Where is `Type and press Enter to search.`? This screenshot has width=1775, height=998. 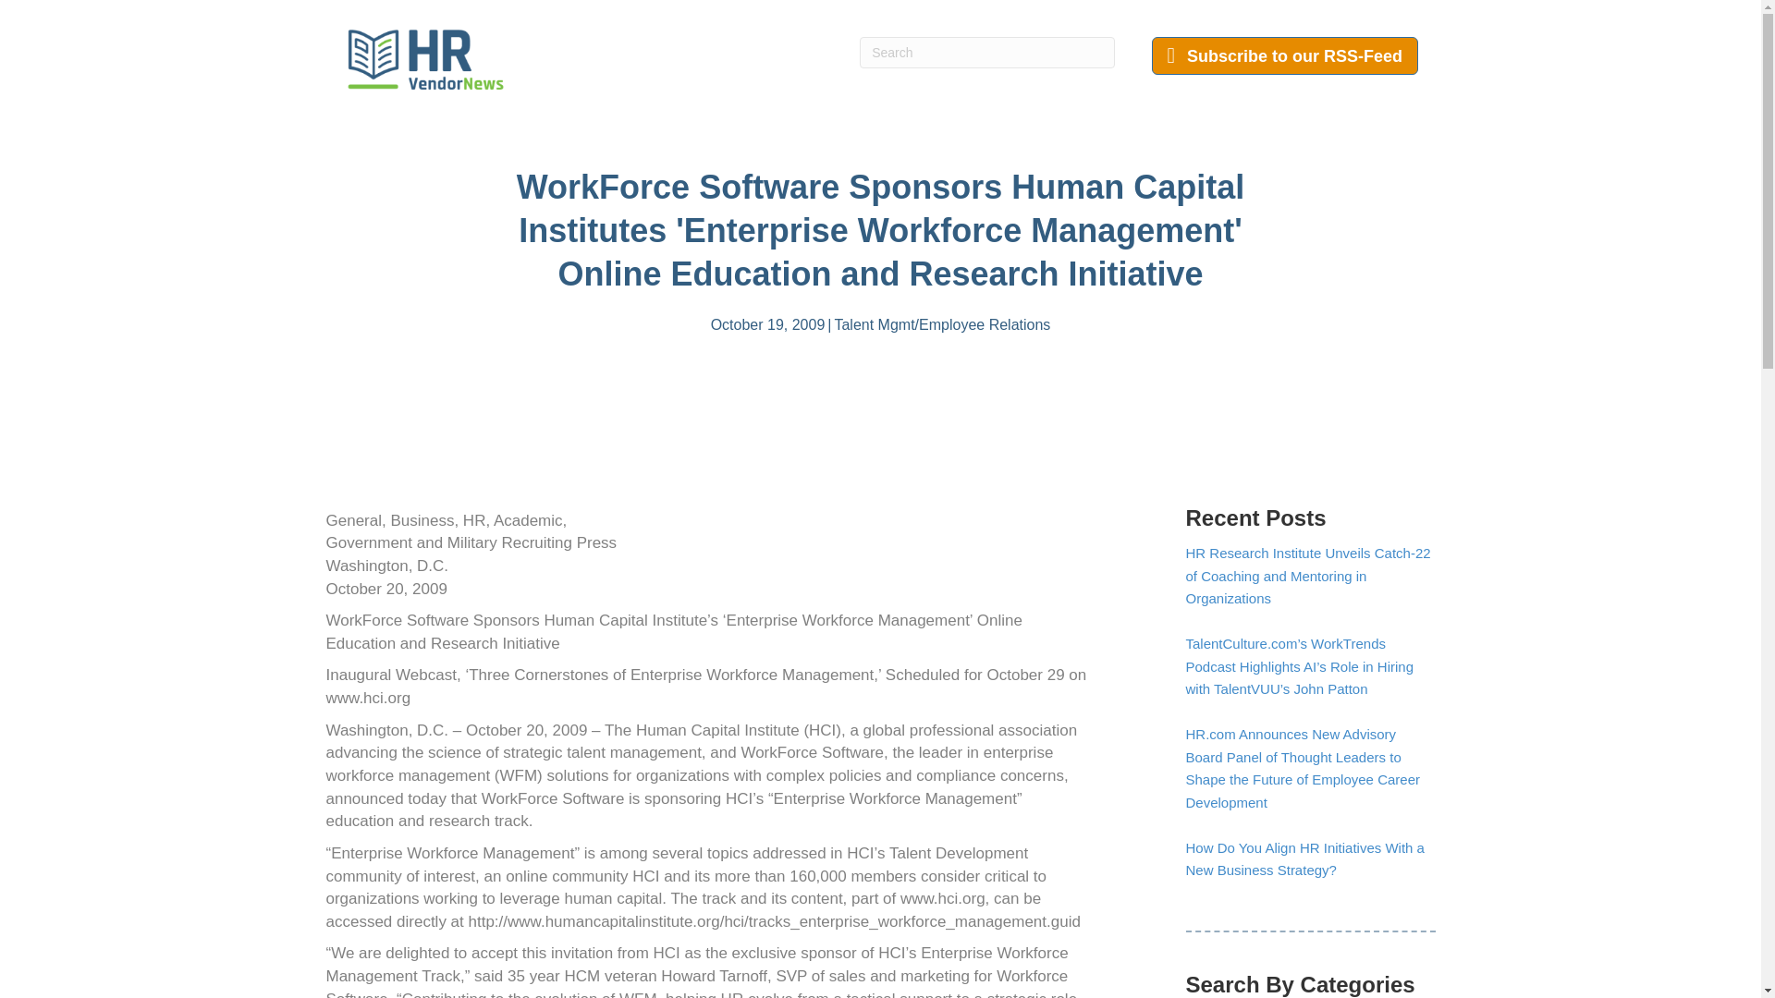 Type and press Enter to search. is located at coordinates (986, 52).